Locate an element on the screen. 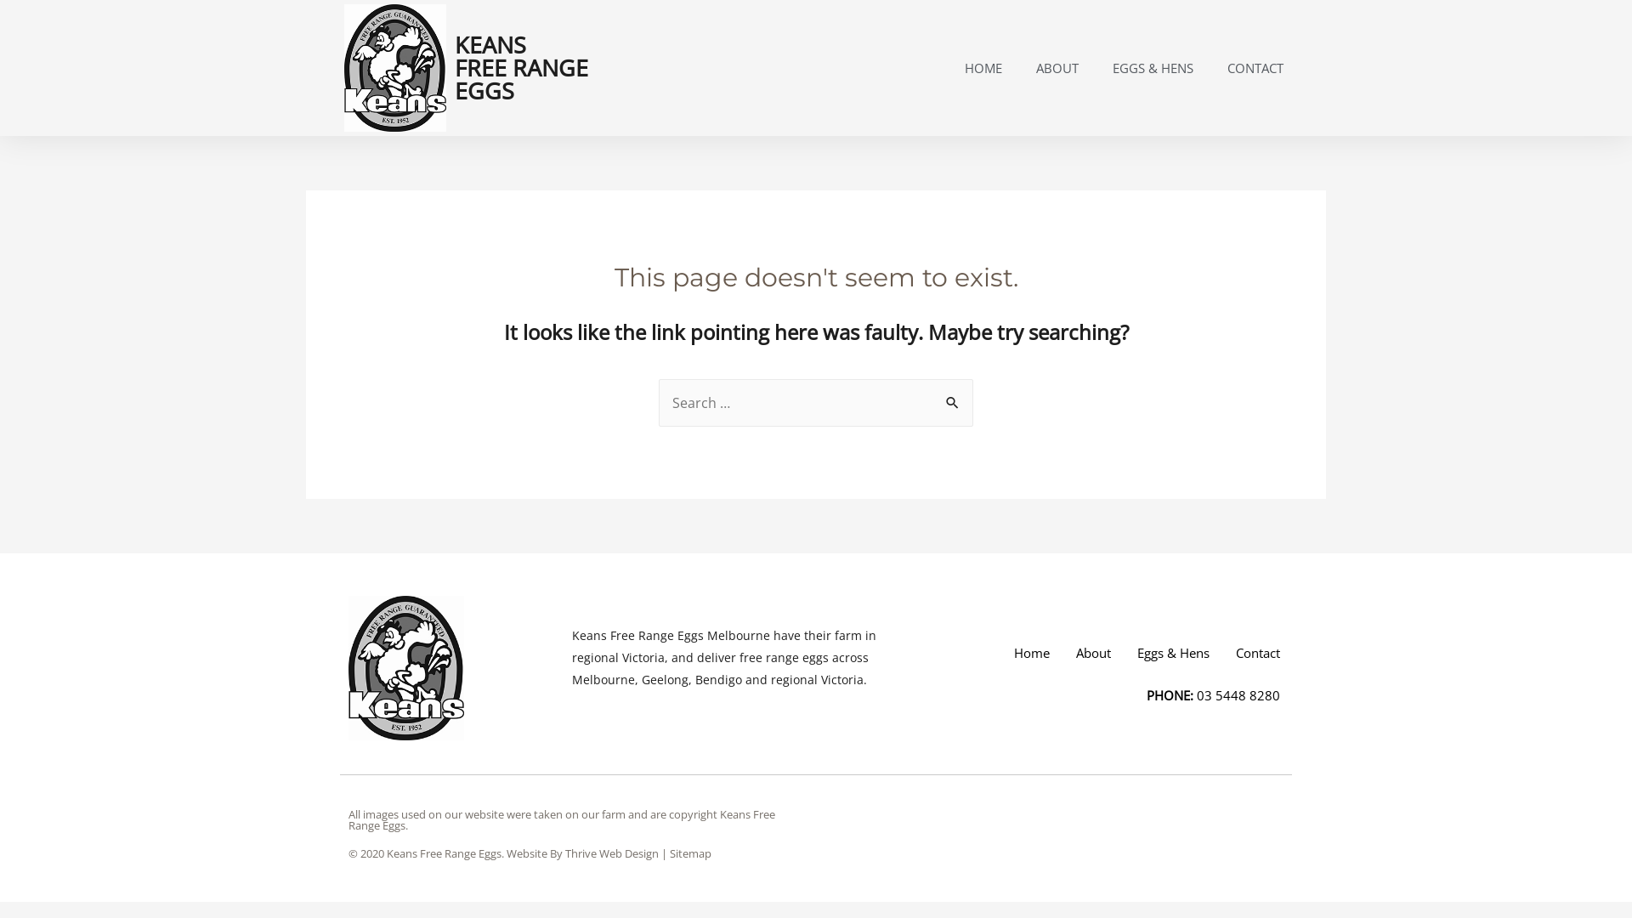  Sitemap is located at coordinates (690, 853).